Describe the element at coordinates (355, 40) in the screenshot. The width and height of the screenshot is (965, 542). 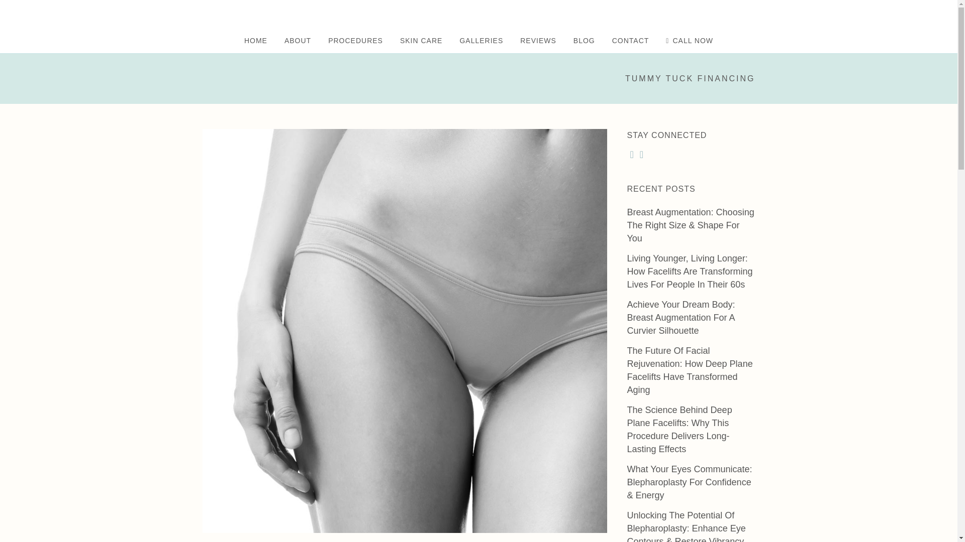
I see `PROCEDURES` at that location.